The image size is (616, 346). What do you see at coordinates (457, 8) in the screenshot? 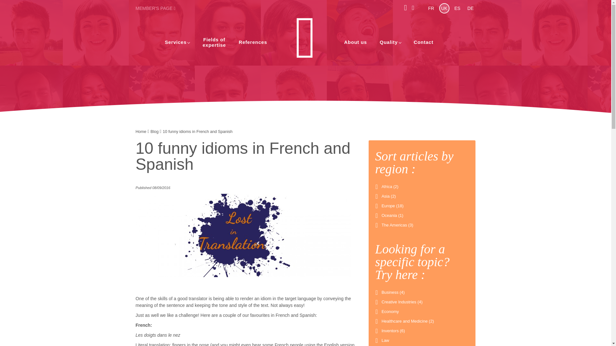
I see `ES` at bounding box center [457, 8].